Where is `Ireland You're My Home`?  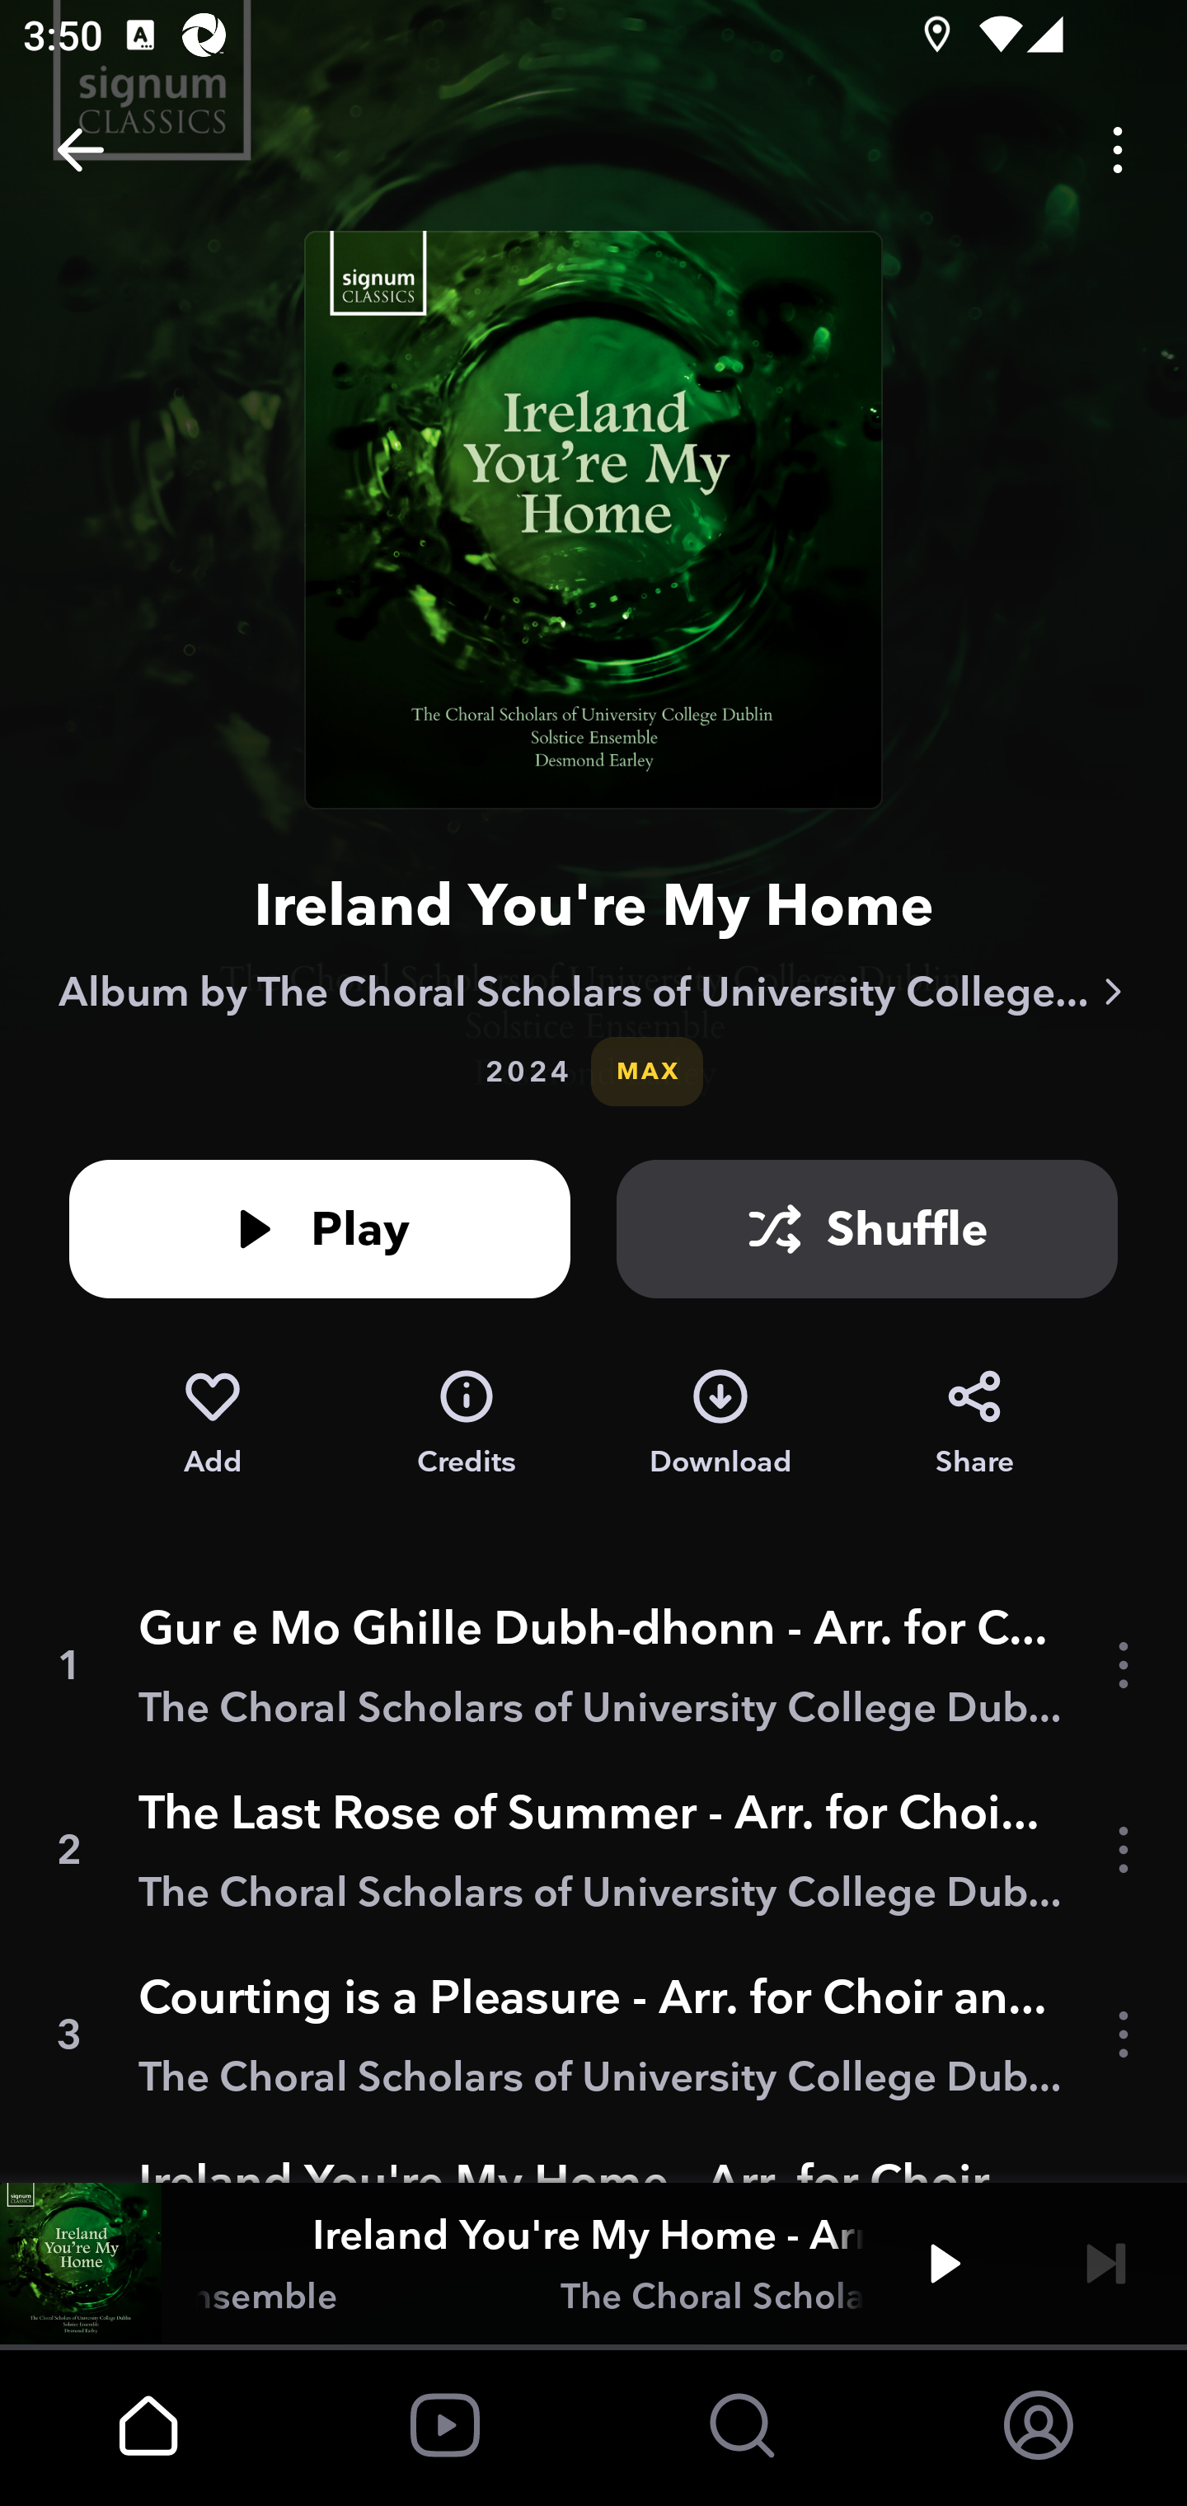
Ireland You're My Home is located at coordinates (593, 904).